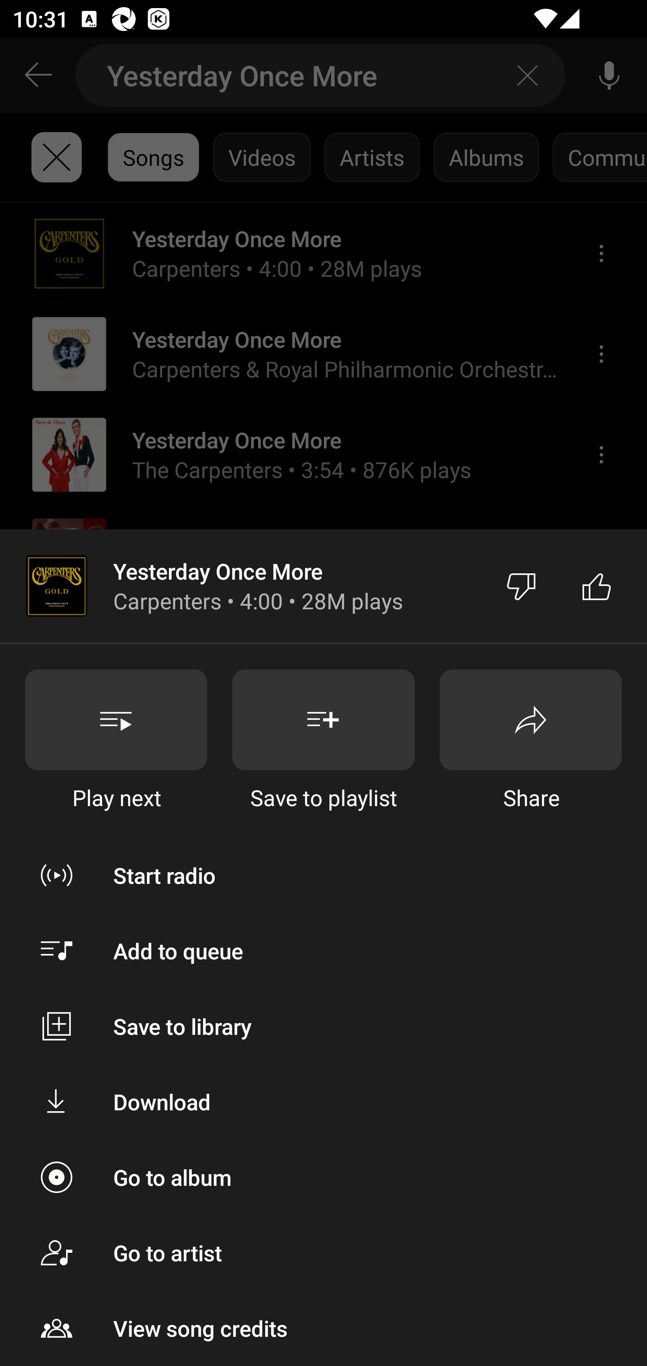 This screenshot has width=647, height=1366. I want to click on Go to artist, so click(323, 1252).